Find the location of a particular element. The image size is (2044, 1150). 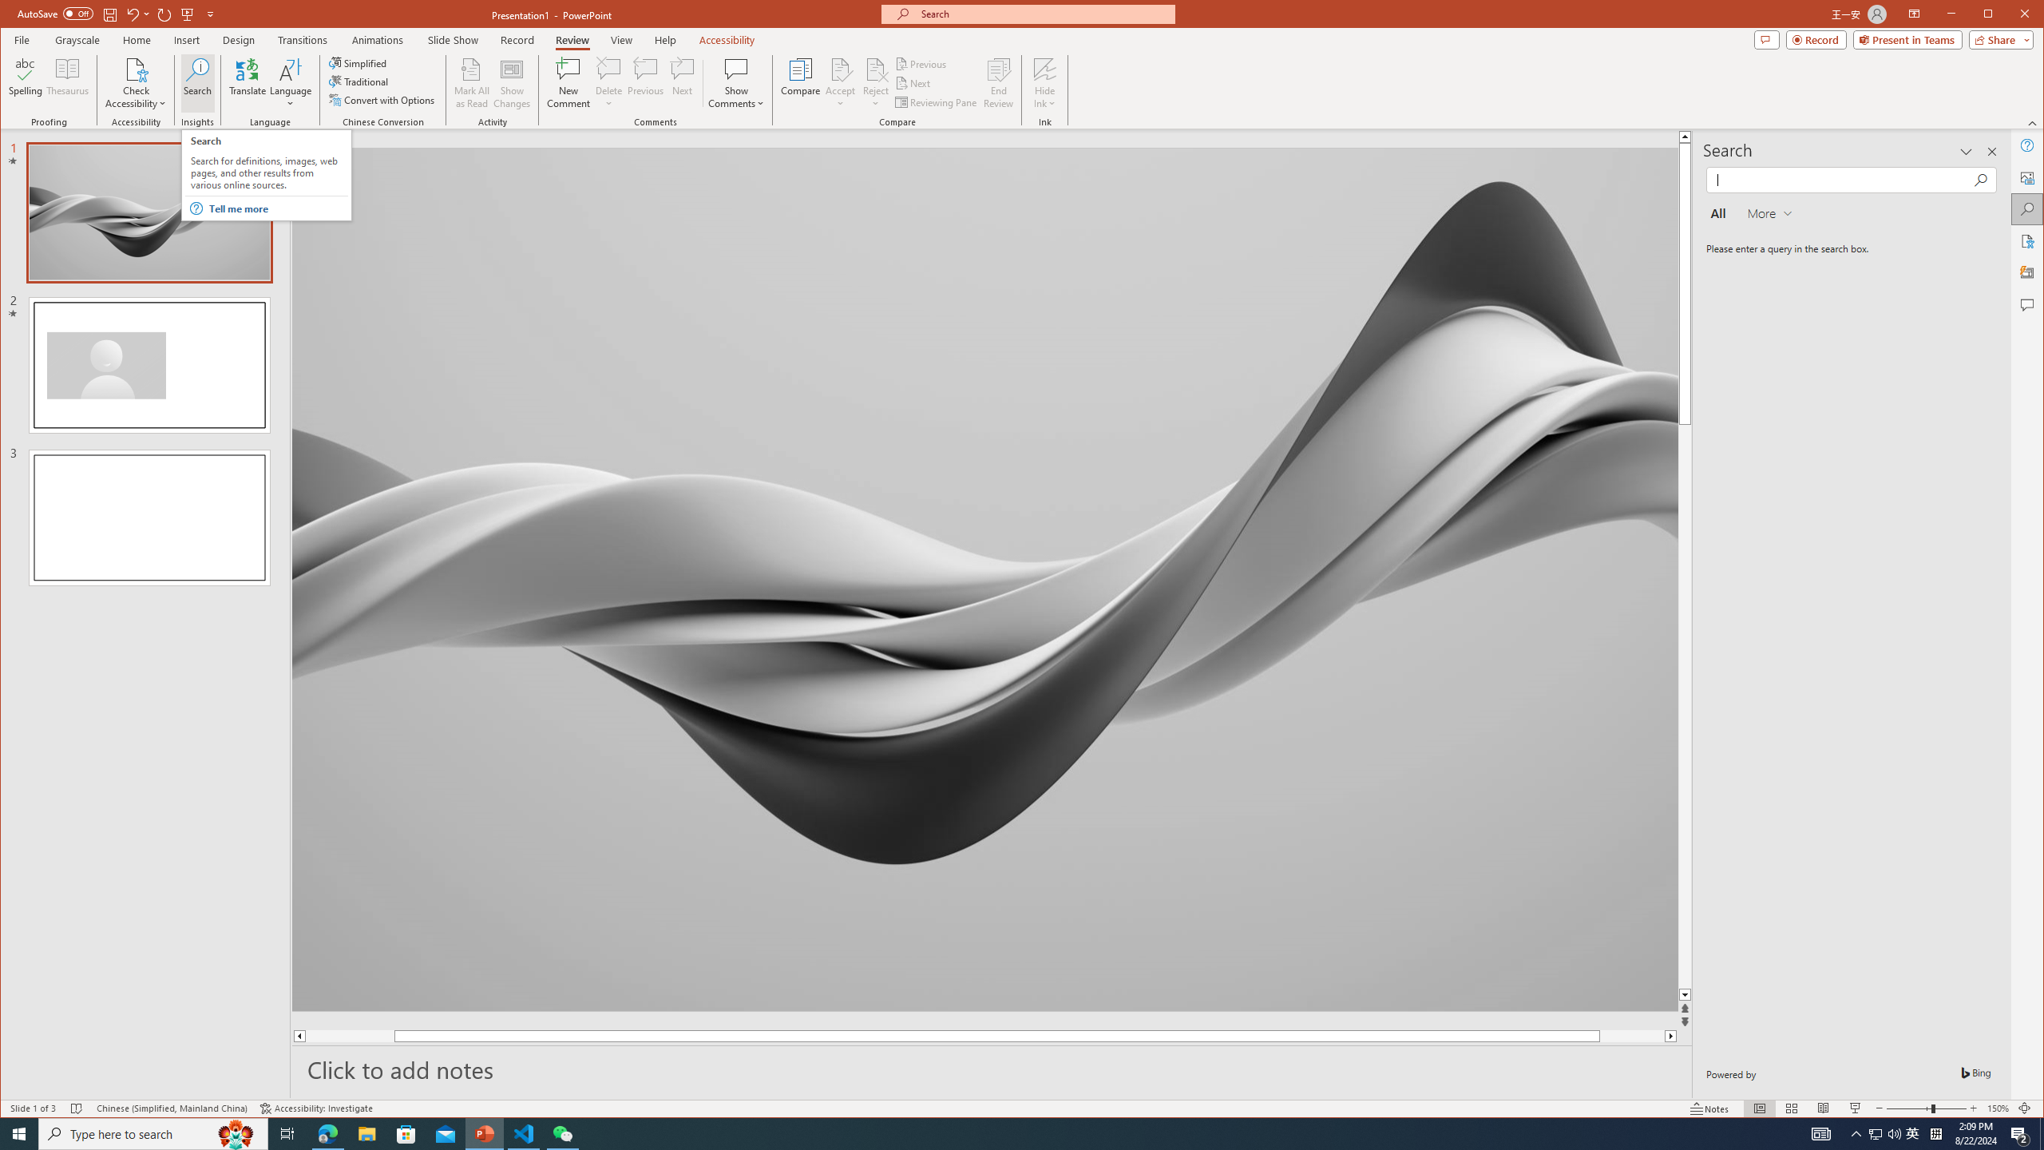

Previous is located at coordinates (922, 64).